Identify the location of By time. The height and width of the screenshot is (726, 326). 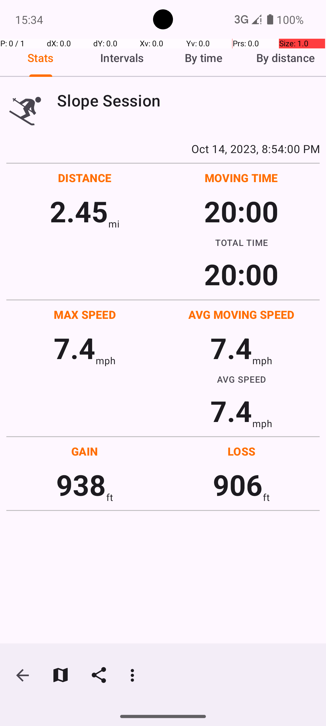
(204, 58).